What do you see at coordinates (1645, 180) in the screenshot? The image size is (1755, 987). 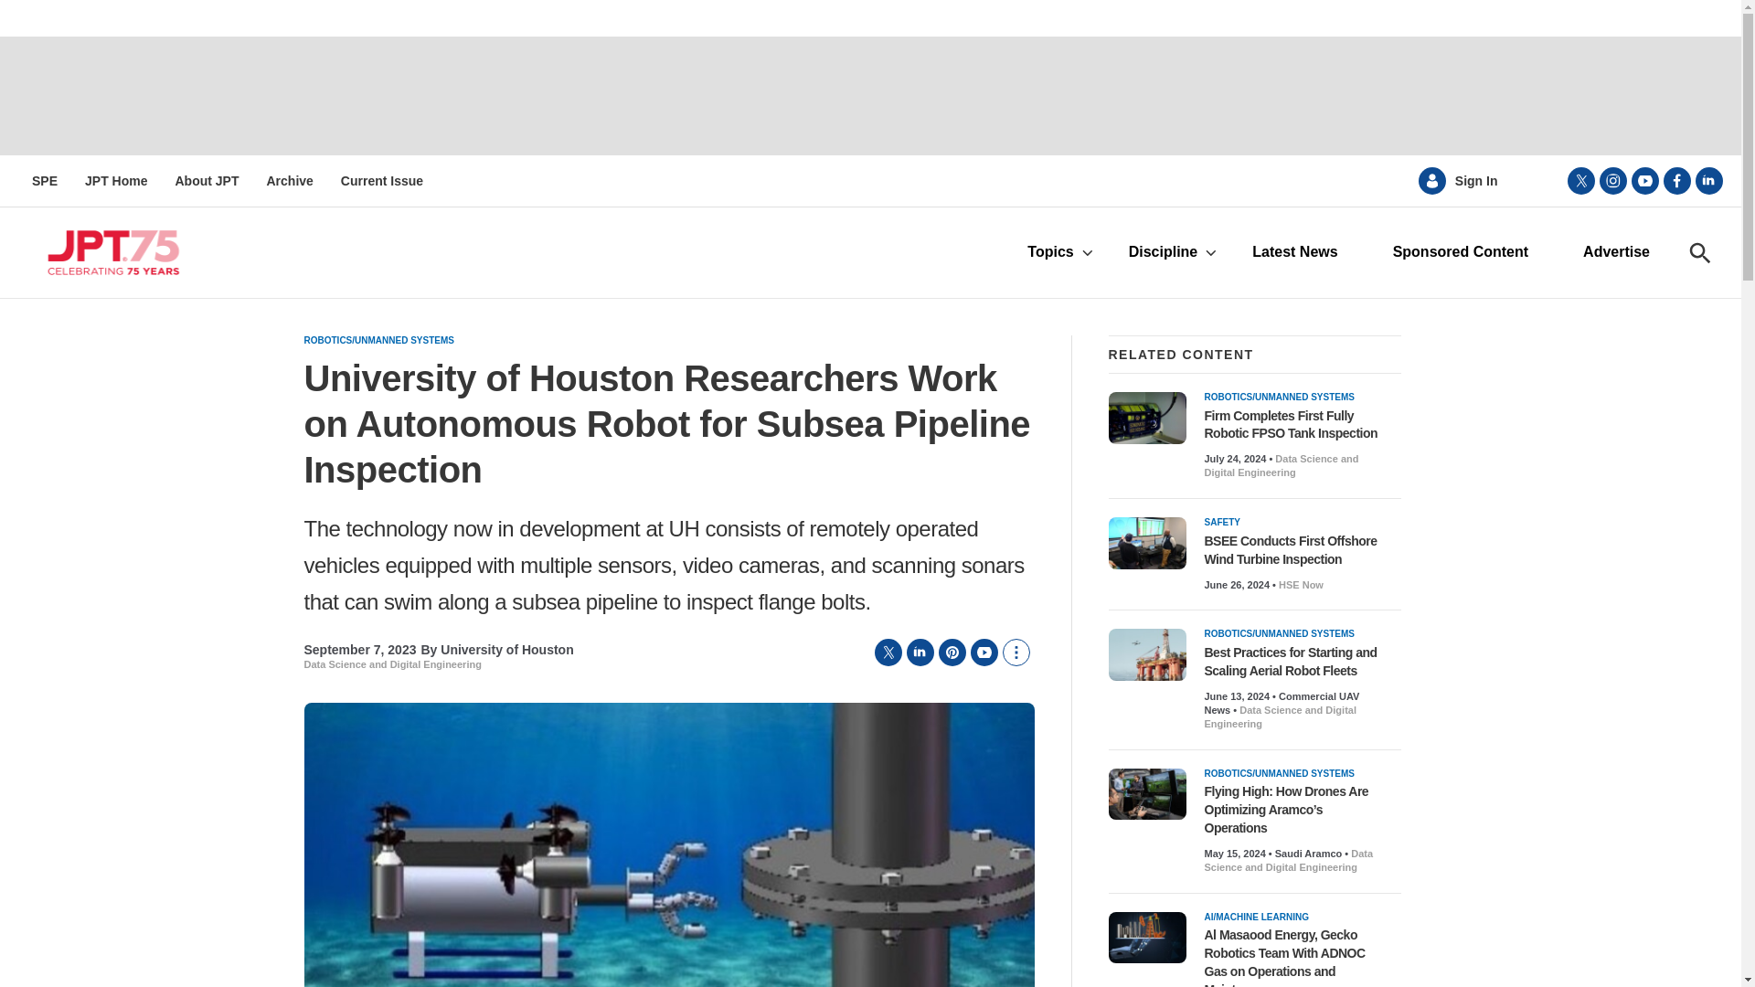 I see `youtube` at bounding box center [1645, 180].